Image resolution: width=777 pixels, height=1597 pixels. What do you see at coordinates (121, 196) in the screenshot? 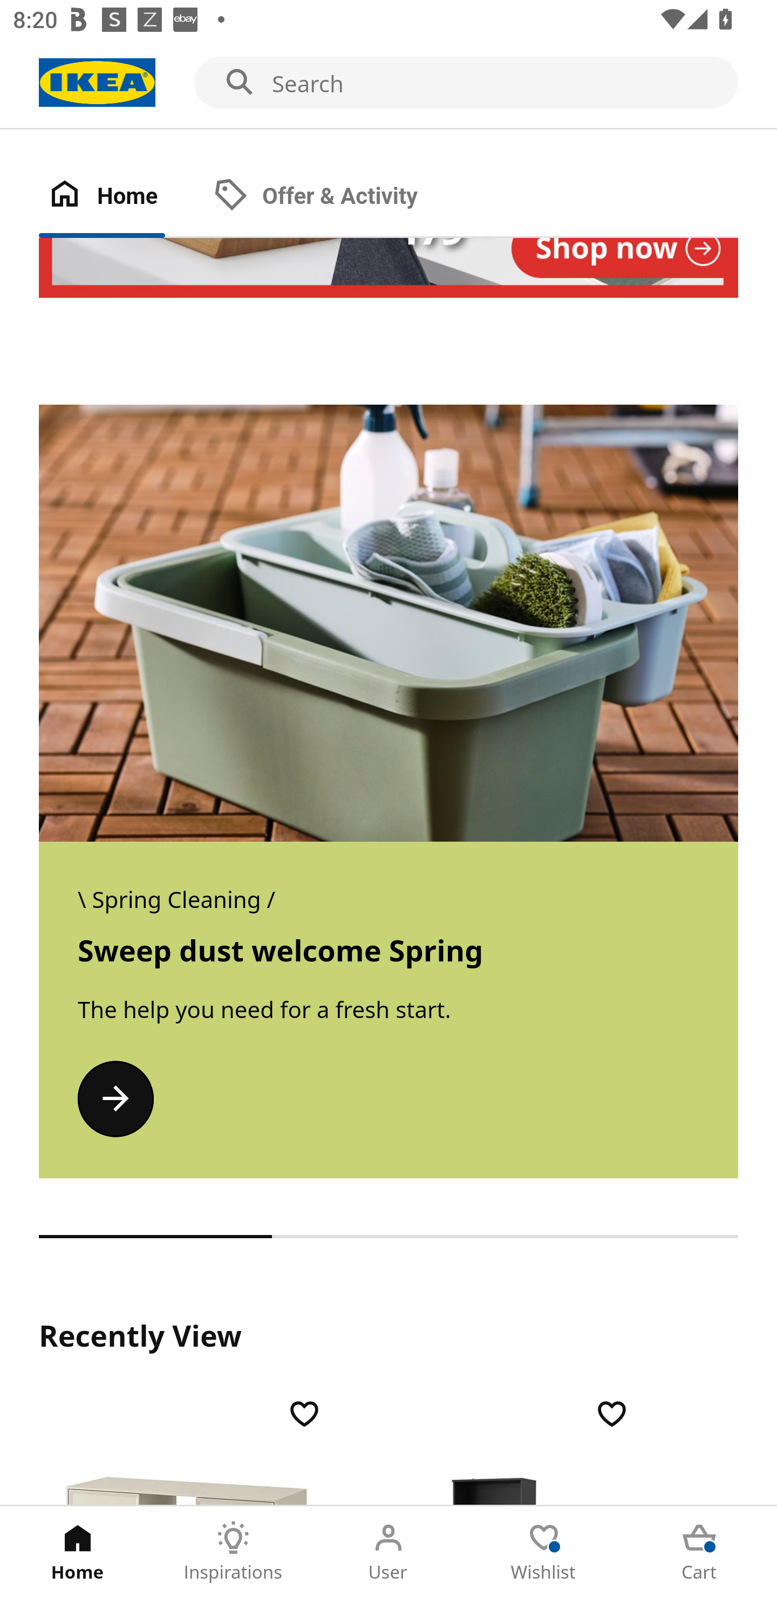
I see `Home
Tab 1 of 2` at bounding box center [121, 196].